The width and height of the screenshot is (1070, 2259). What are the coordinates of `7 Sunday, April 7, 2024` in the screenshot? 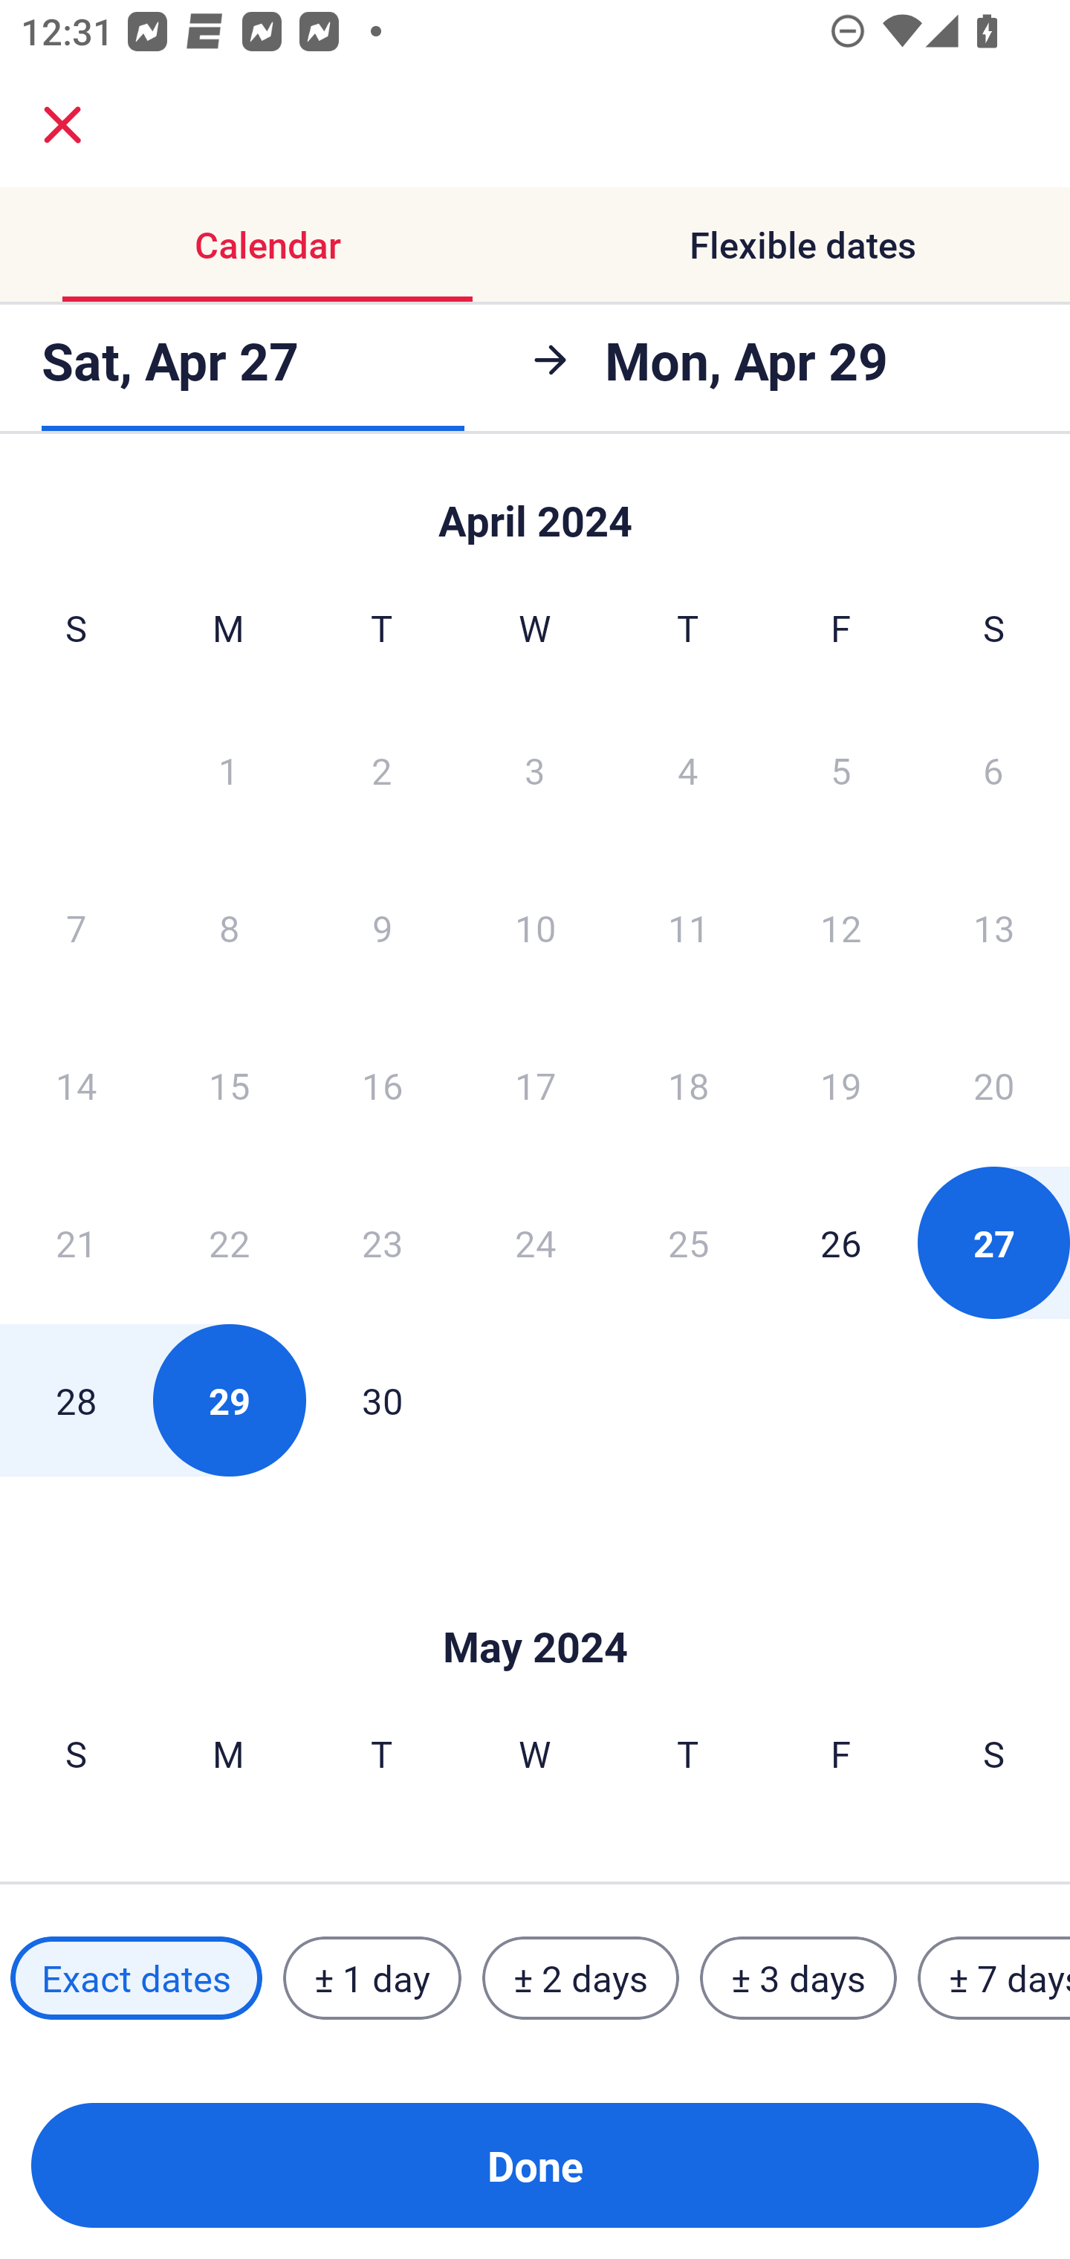 It's located at (76, 927).